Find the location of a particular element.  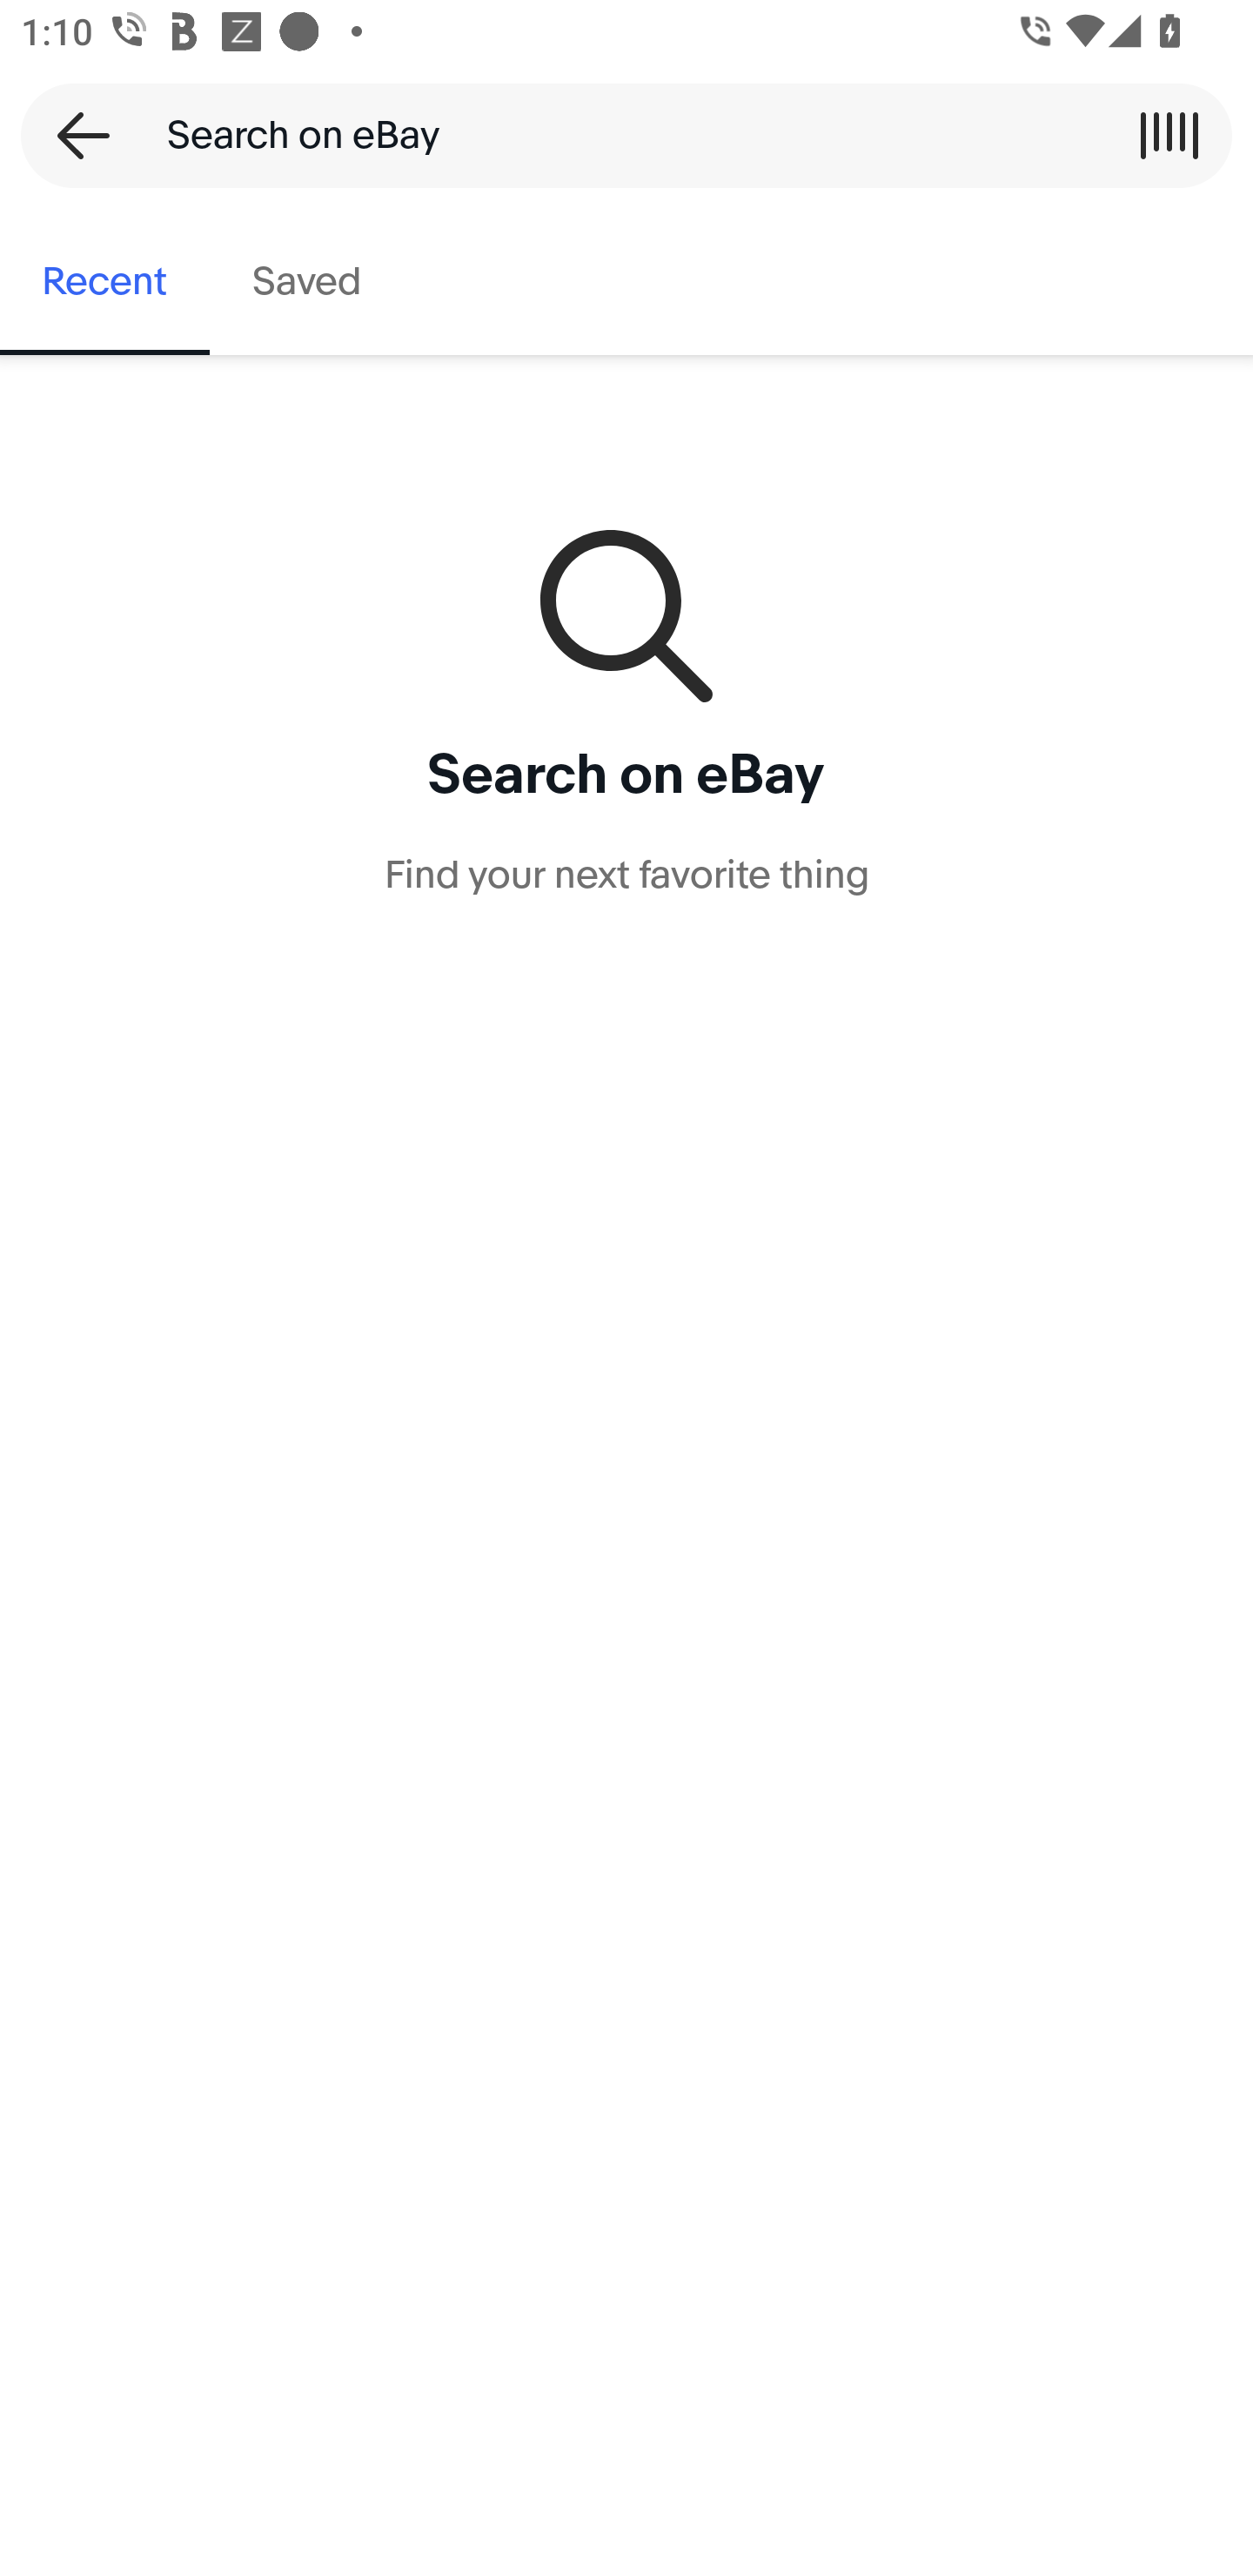

Saved, tab 2 of 2 Saved is located at coordinates (306, 282).